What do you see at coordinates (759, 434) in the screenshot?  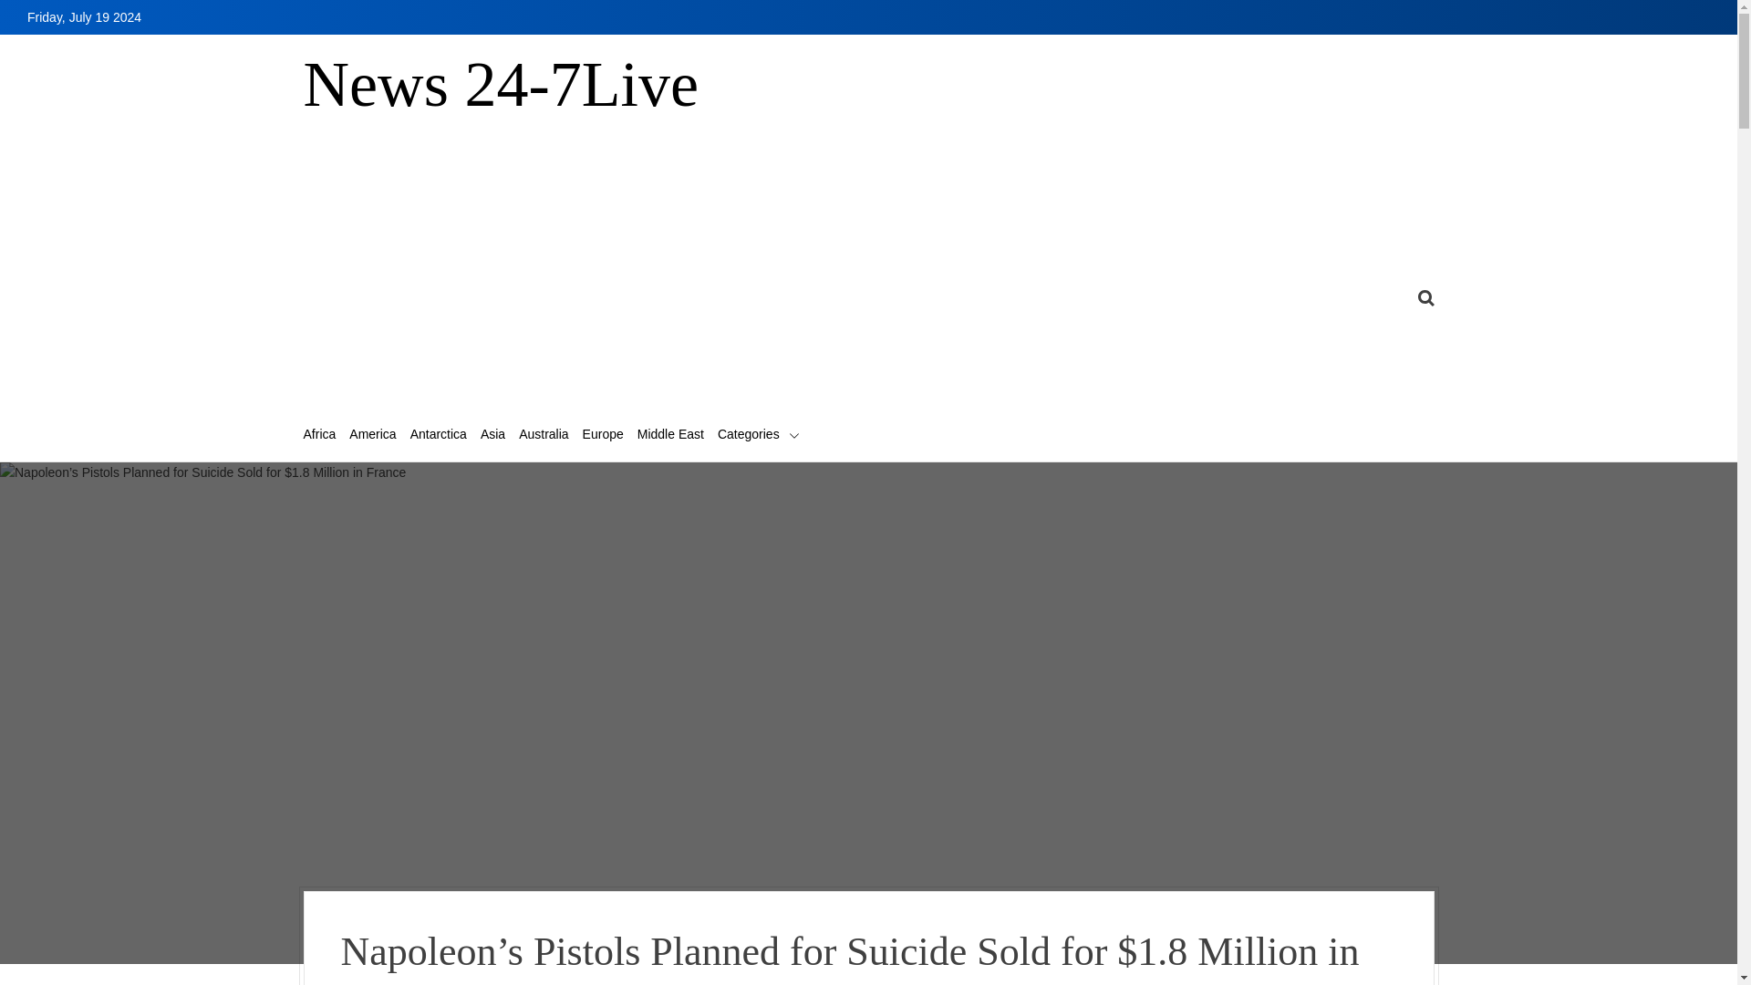 I see `Categories` at bounding box center [759, 434].